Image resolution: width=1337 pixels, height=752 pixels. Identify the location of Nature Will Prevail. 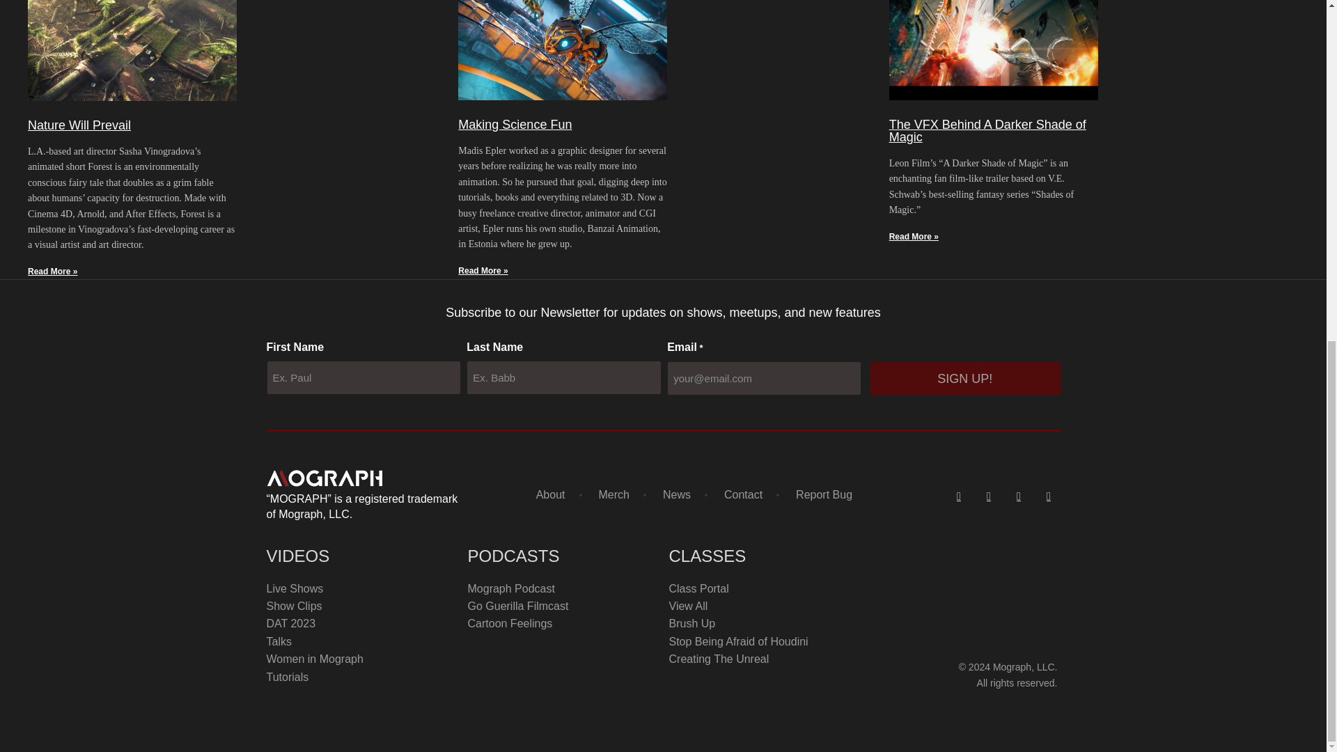
(79, 125).